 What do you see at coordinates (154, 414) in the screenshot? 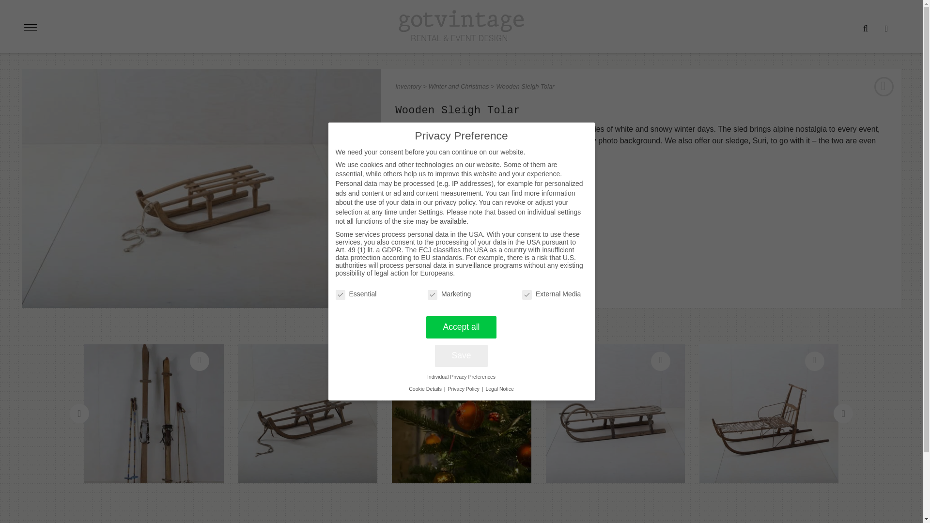
I see `Wooden Ski Virgilio Vintage` at bounding box center [154, 414].